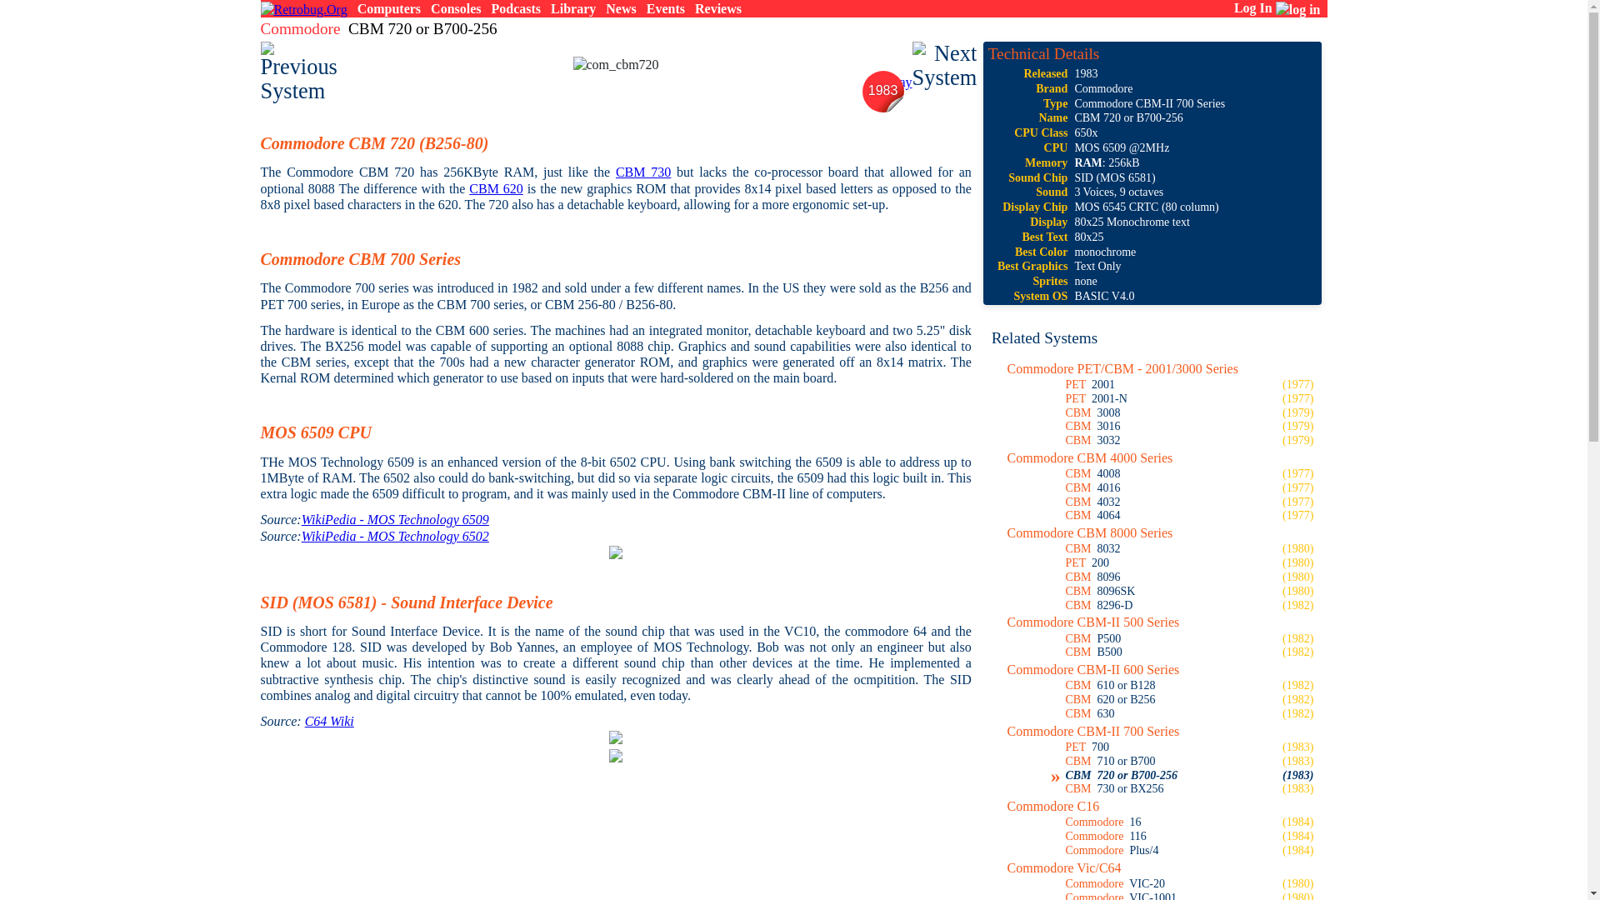  Describe the element at coordinates (572, 8) in the screenshot. I see `Library` at that location.